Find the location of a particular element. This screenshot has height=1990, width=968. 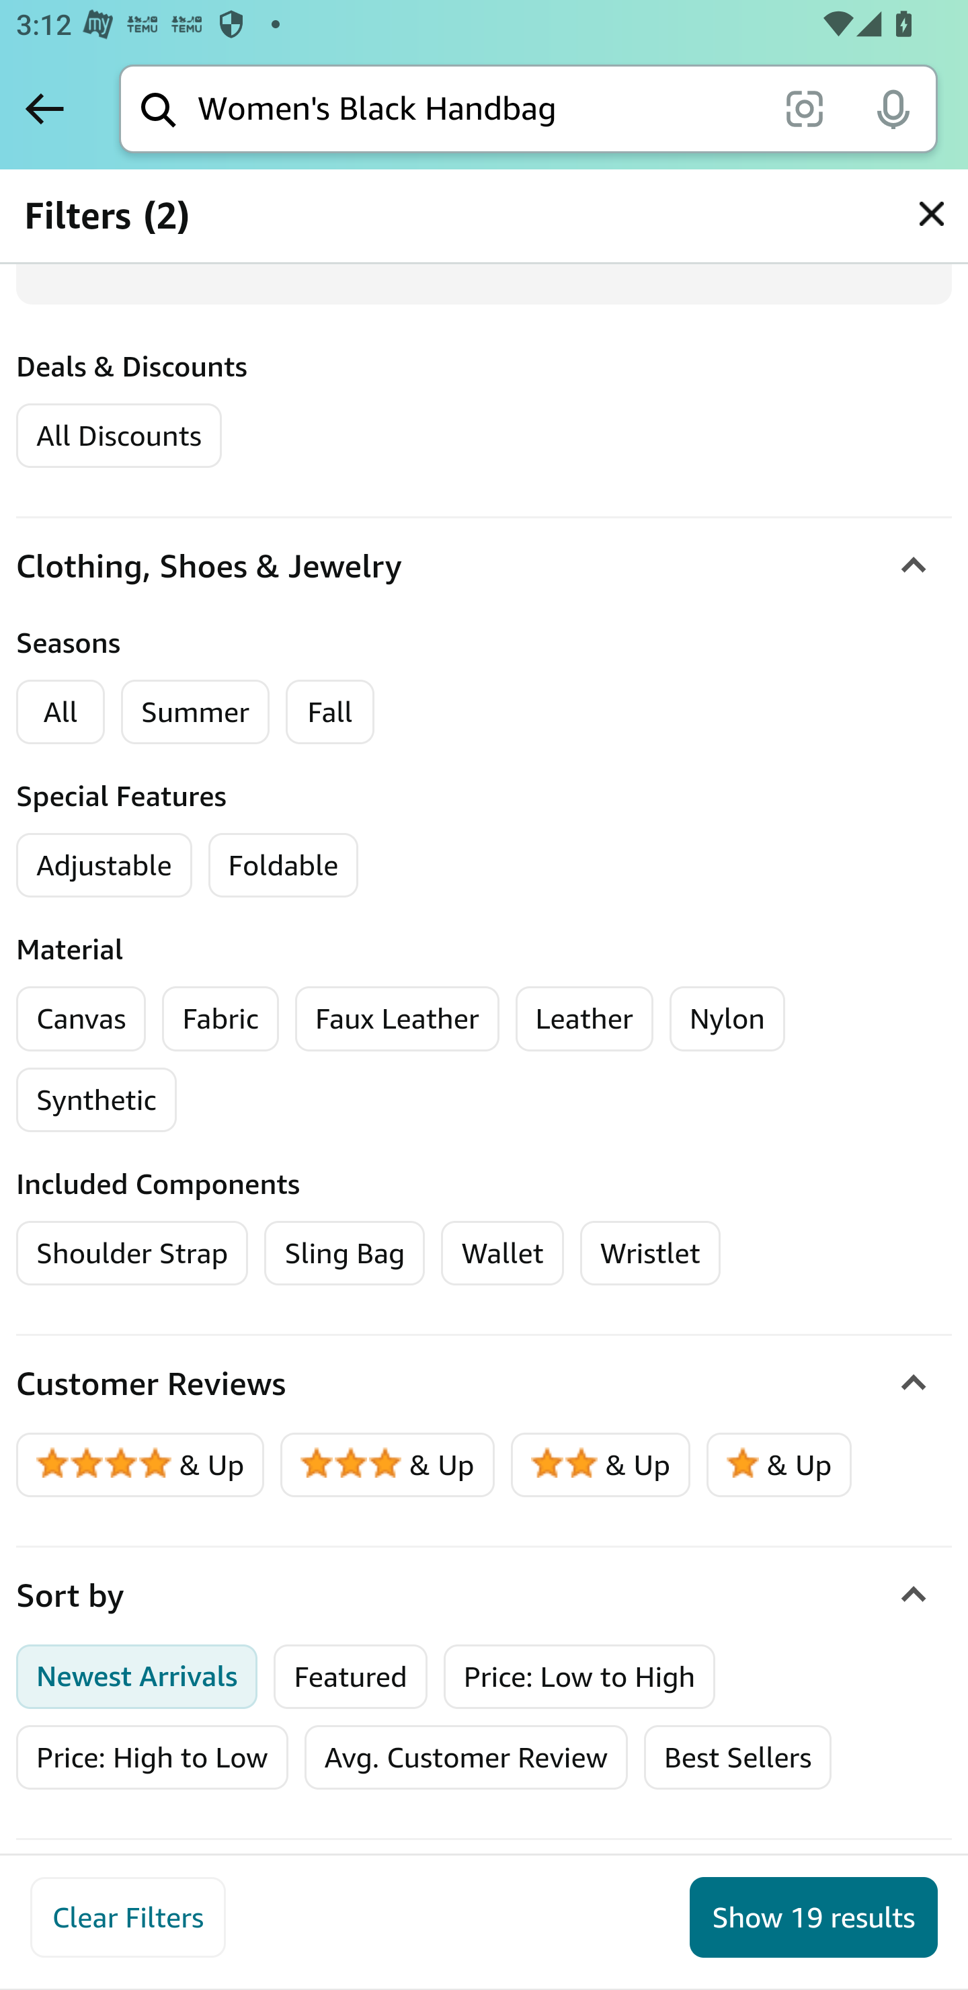

Featured is located at coordinates (350, 1676).